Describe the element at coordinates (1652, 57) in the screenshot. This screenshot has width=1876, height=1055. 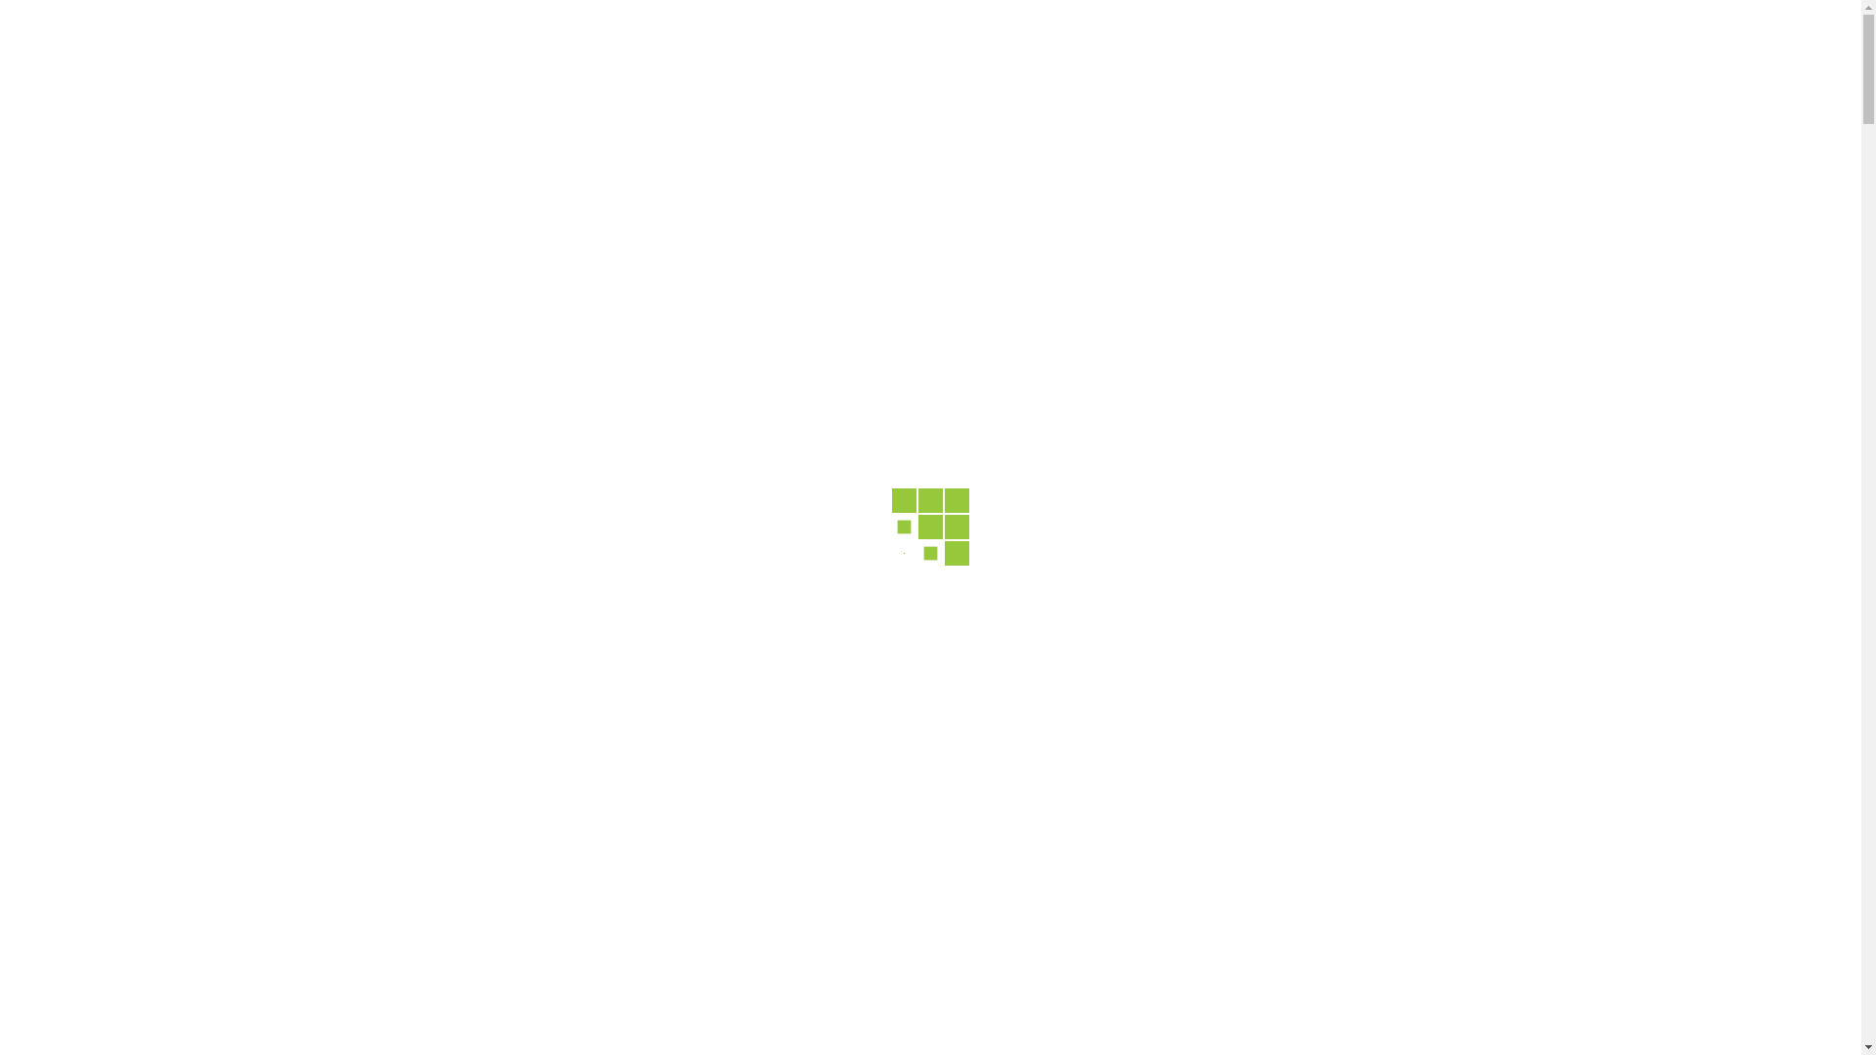
I see `Search` at that location.